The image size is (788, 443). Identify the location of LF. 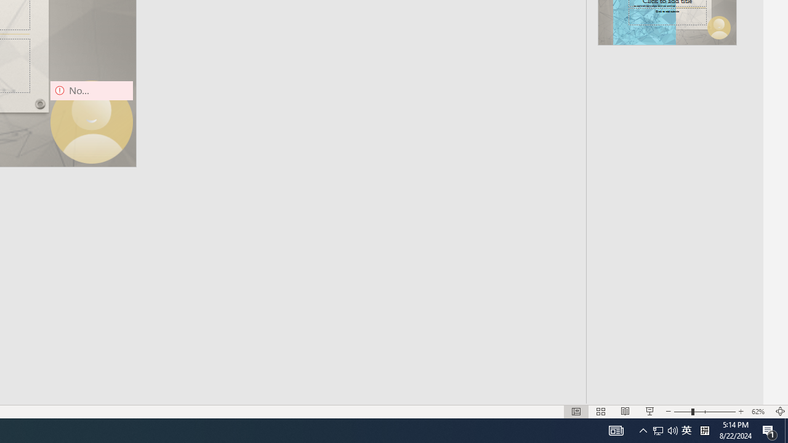
(675, 386).